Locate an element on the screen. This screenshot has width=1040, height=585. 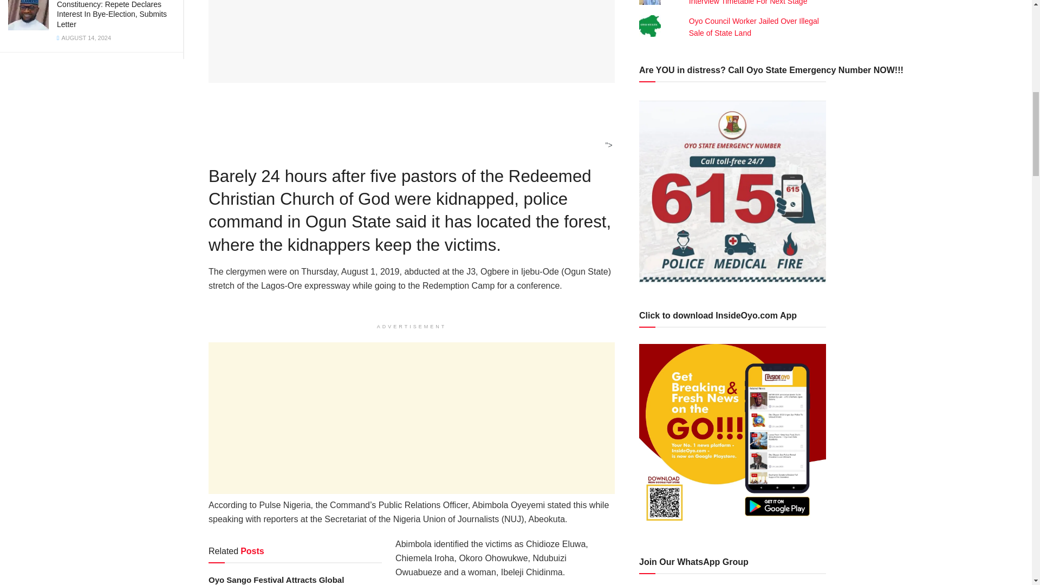
Advertisement is located at coordinates (412, 418).